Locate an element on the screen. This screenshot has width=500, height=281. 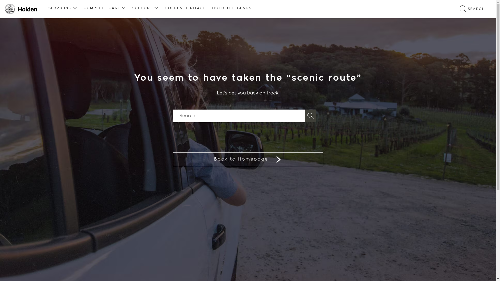
Go is located at coordinates (310, 116).